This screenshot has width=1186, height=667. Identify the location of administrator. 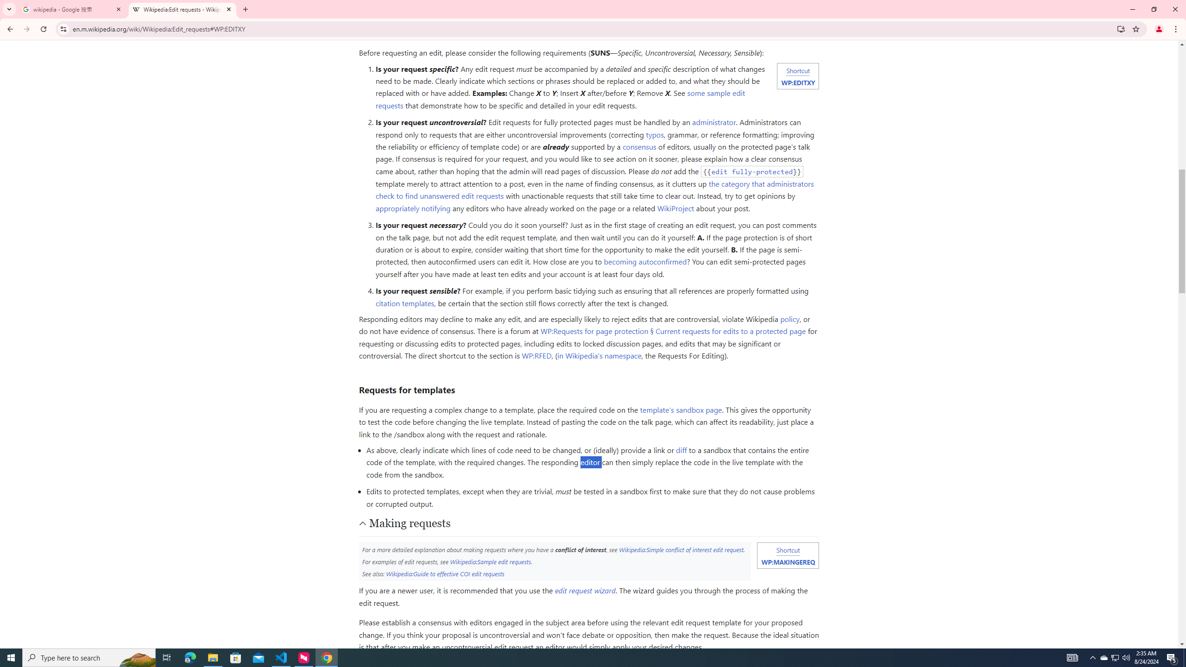
(714, 122).